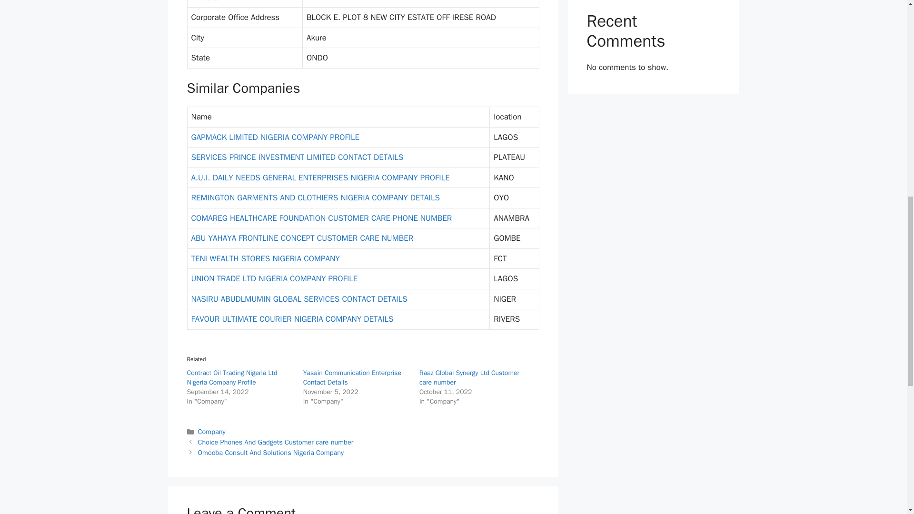 The height and width of the screenshot is (514, 914). I want to click on Choice Phones And Gadgets Customer care number, so click(276, 442).